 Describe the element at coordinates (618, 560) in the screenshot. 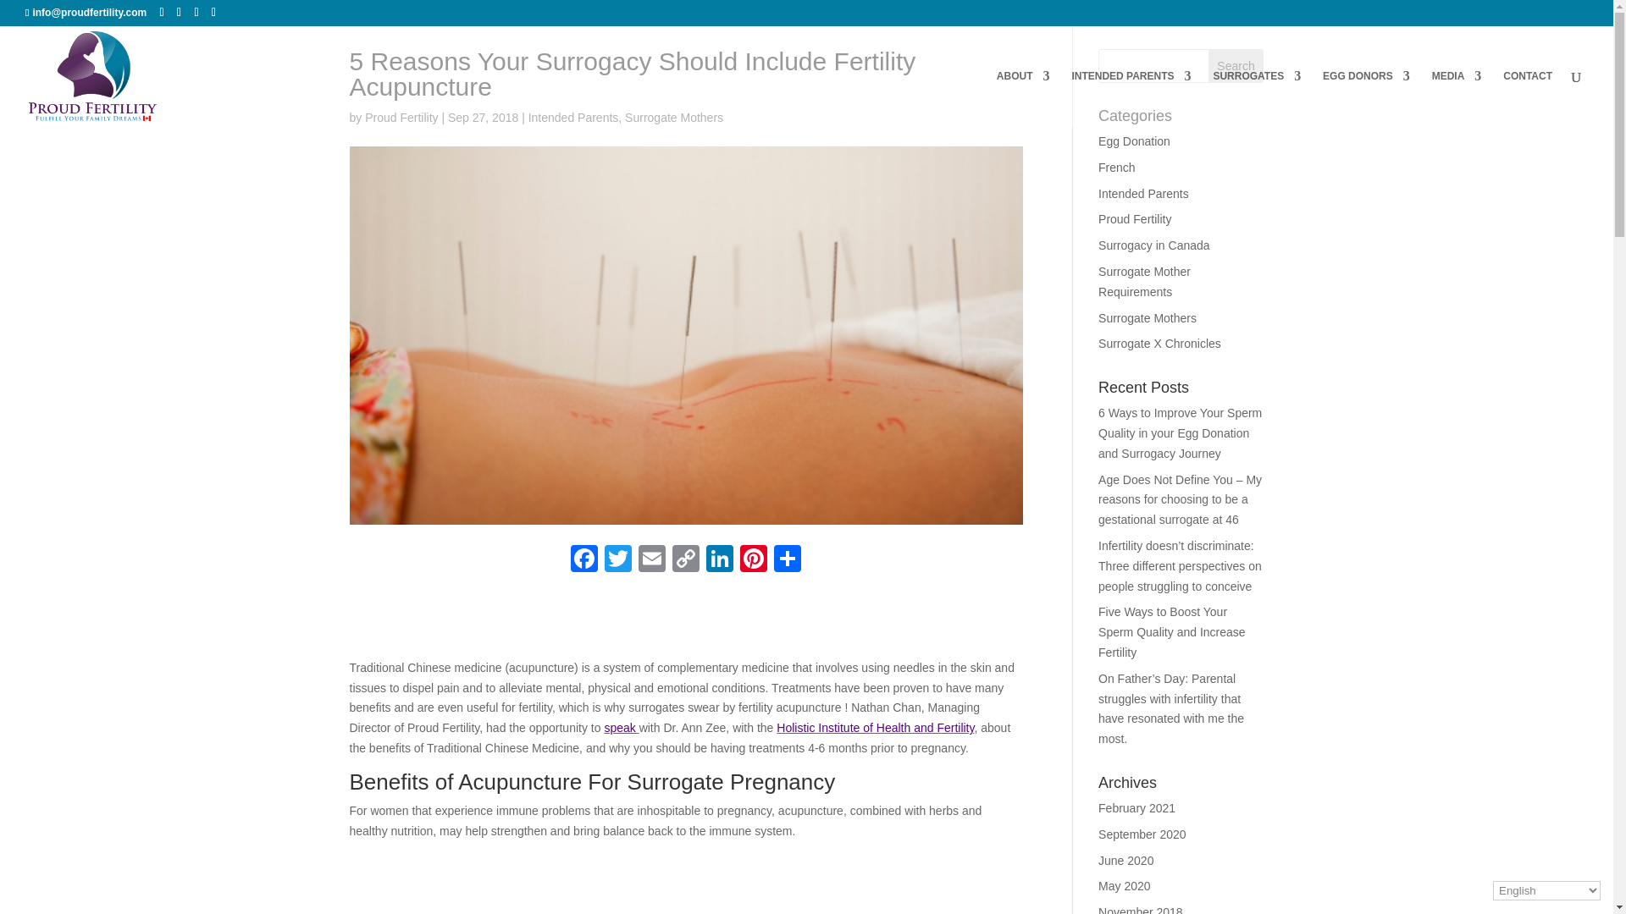

I see `Twitter` at that location.